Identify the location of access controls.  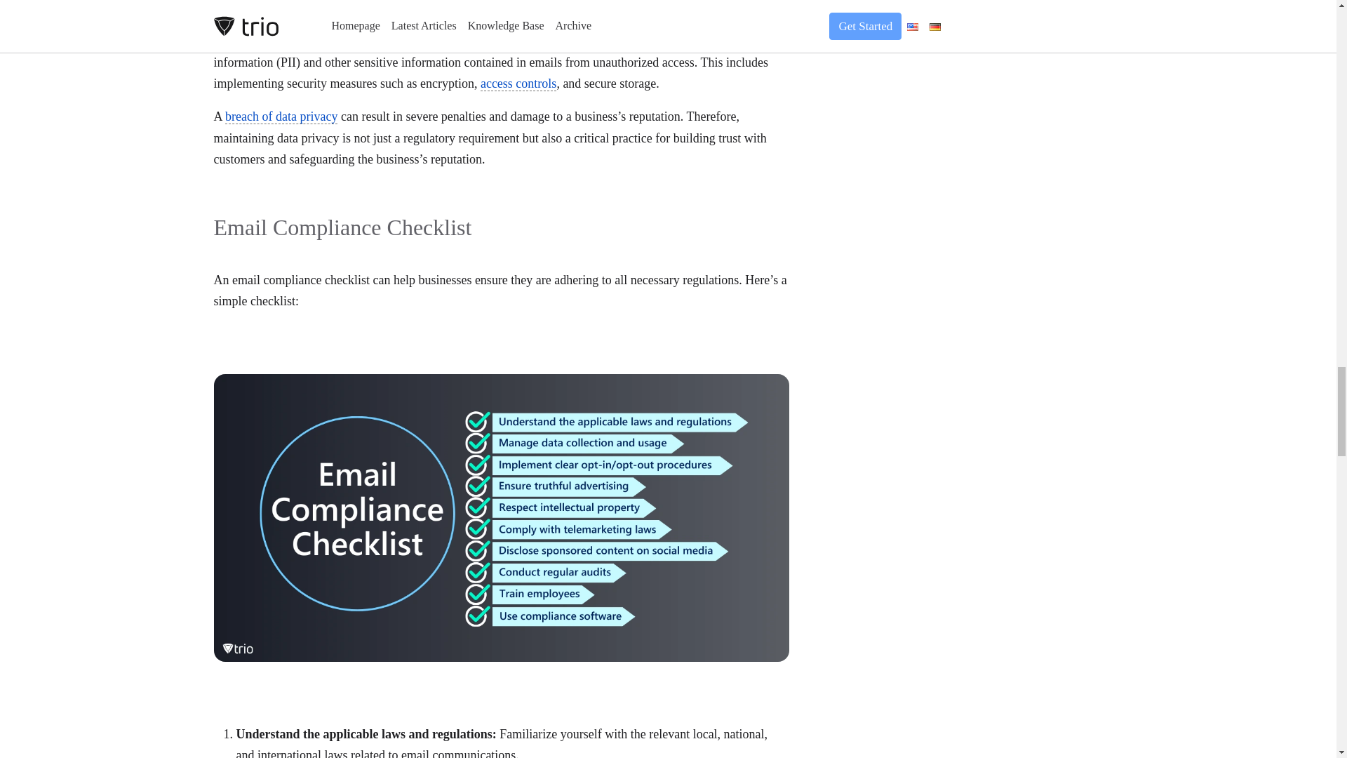
(518, 84).